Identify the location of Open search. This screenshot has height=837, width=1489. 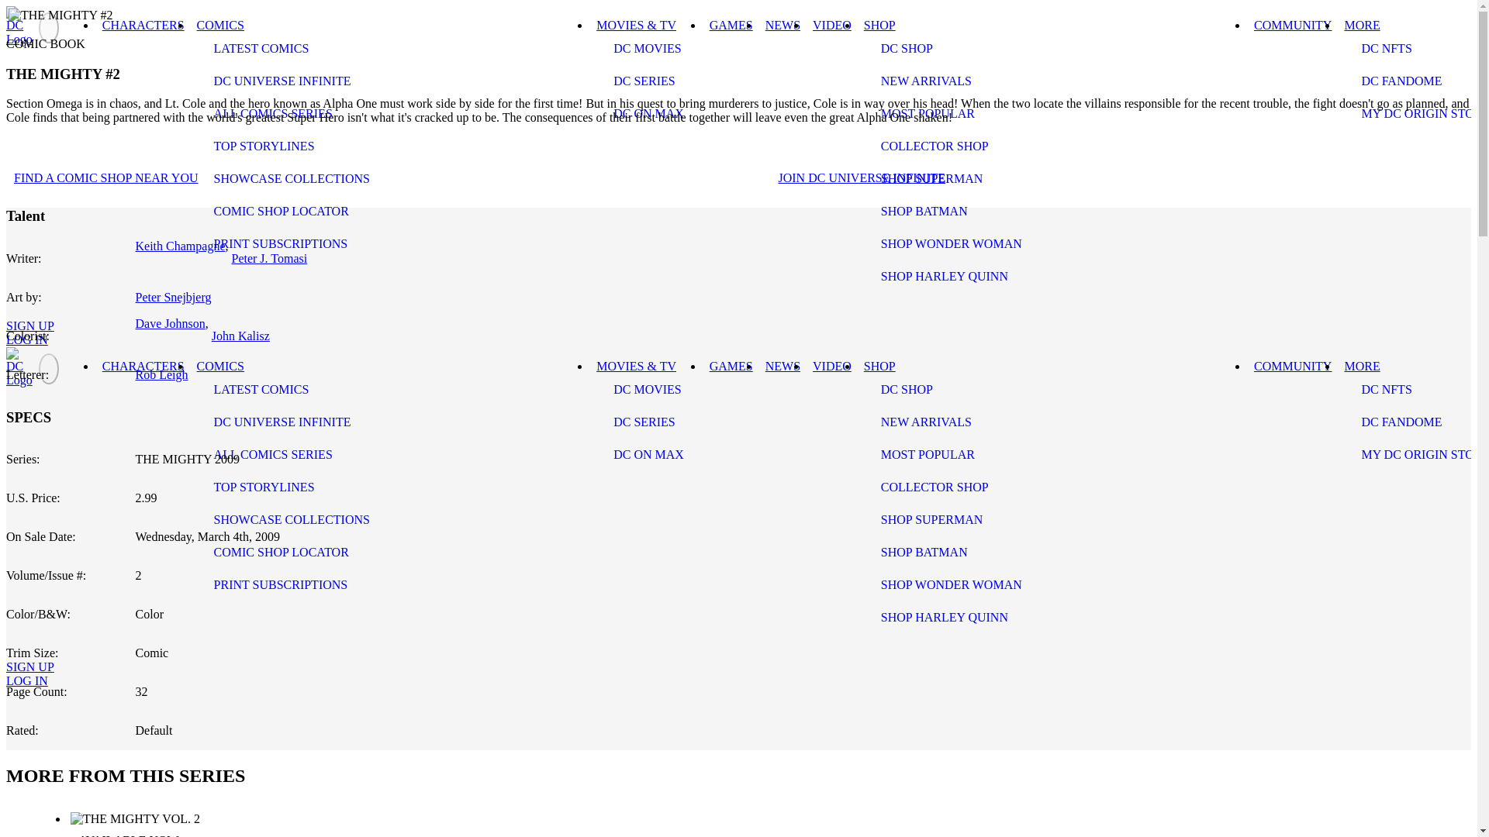
(26, 646).